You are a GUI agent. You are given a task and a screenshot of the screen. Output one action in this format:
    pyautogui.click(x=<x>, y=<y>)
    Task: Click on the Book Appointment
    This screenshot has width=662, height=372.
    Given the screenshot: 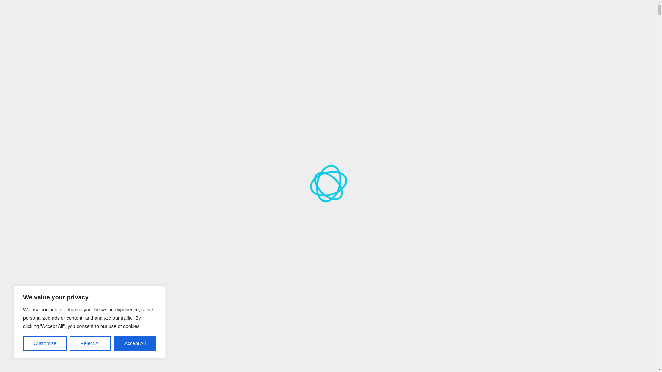 What is the action you would take?
    pyautogui.click(x=289, y=84)
    